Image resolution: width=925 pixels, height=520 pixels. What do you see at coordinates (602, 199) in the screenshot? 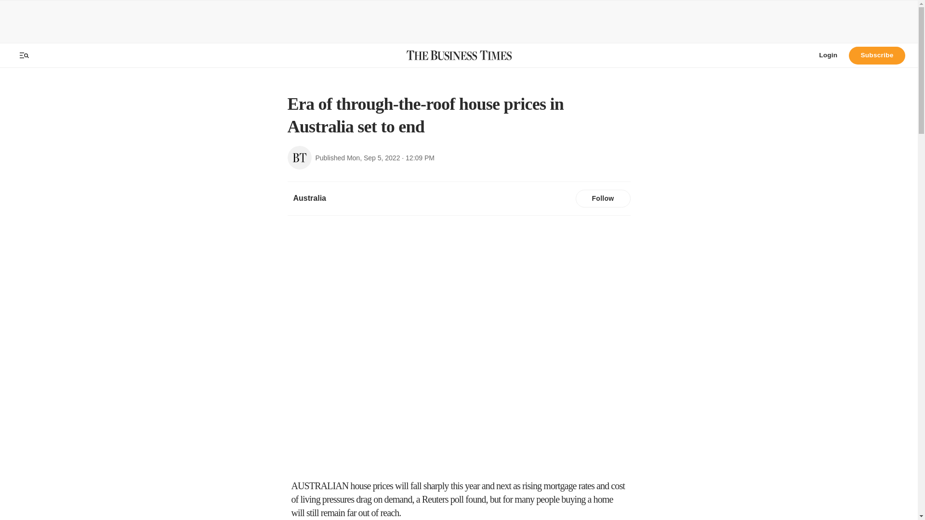
I see `Follow` at bounding box center [602, 199].